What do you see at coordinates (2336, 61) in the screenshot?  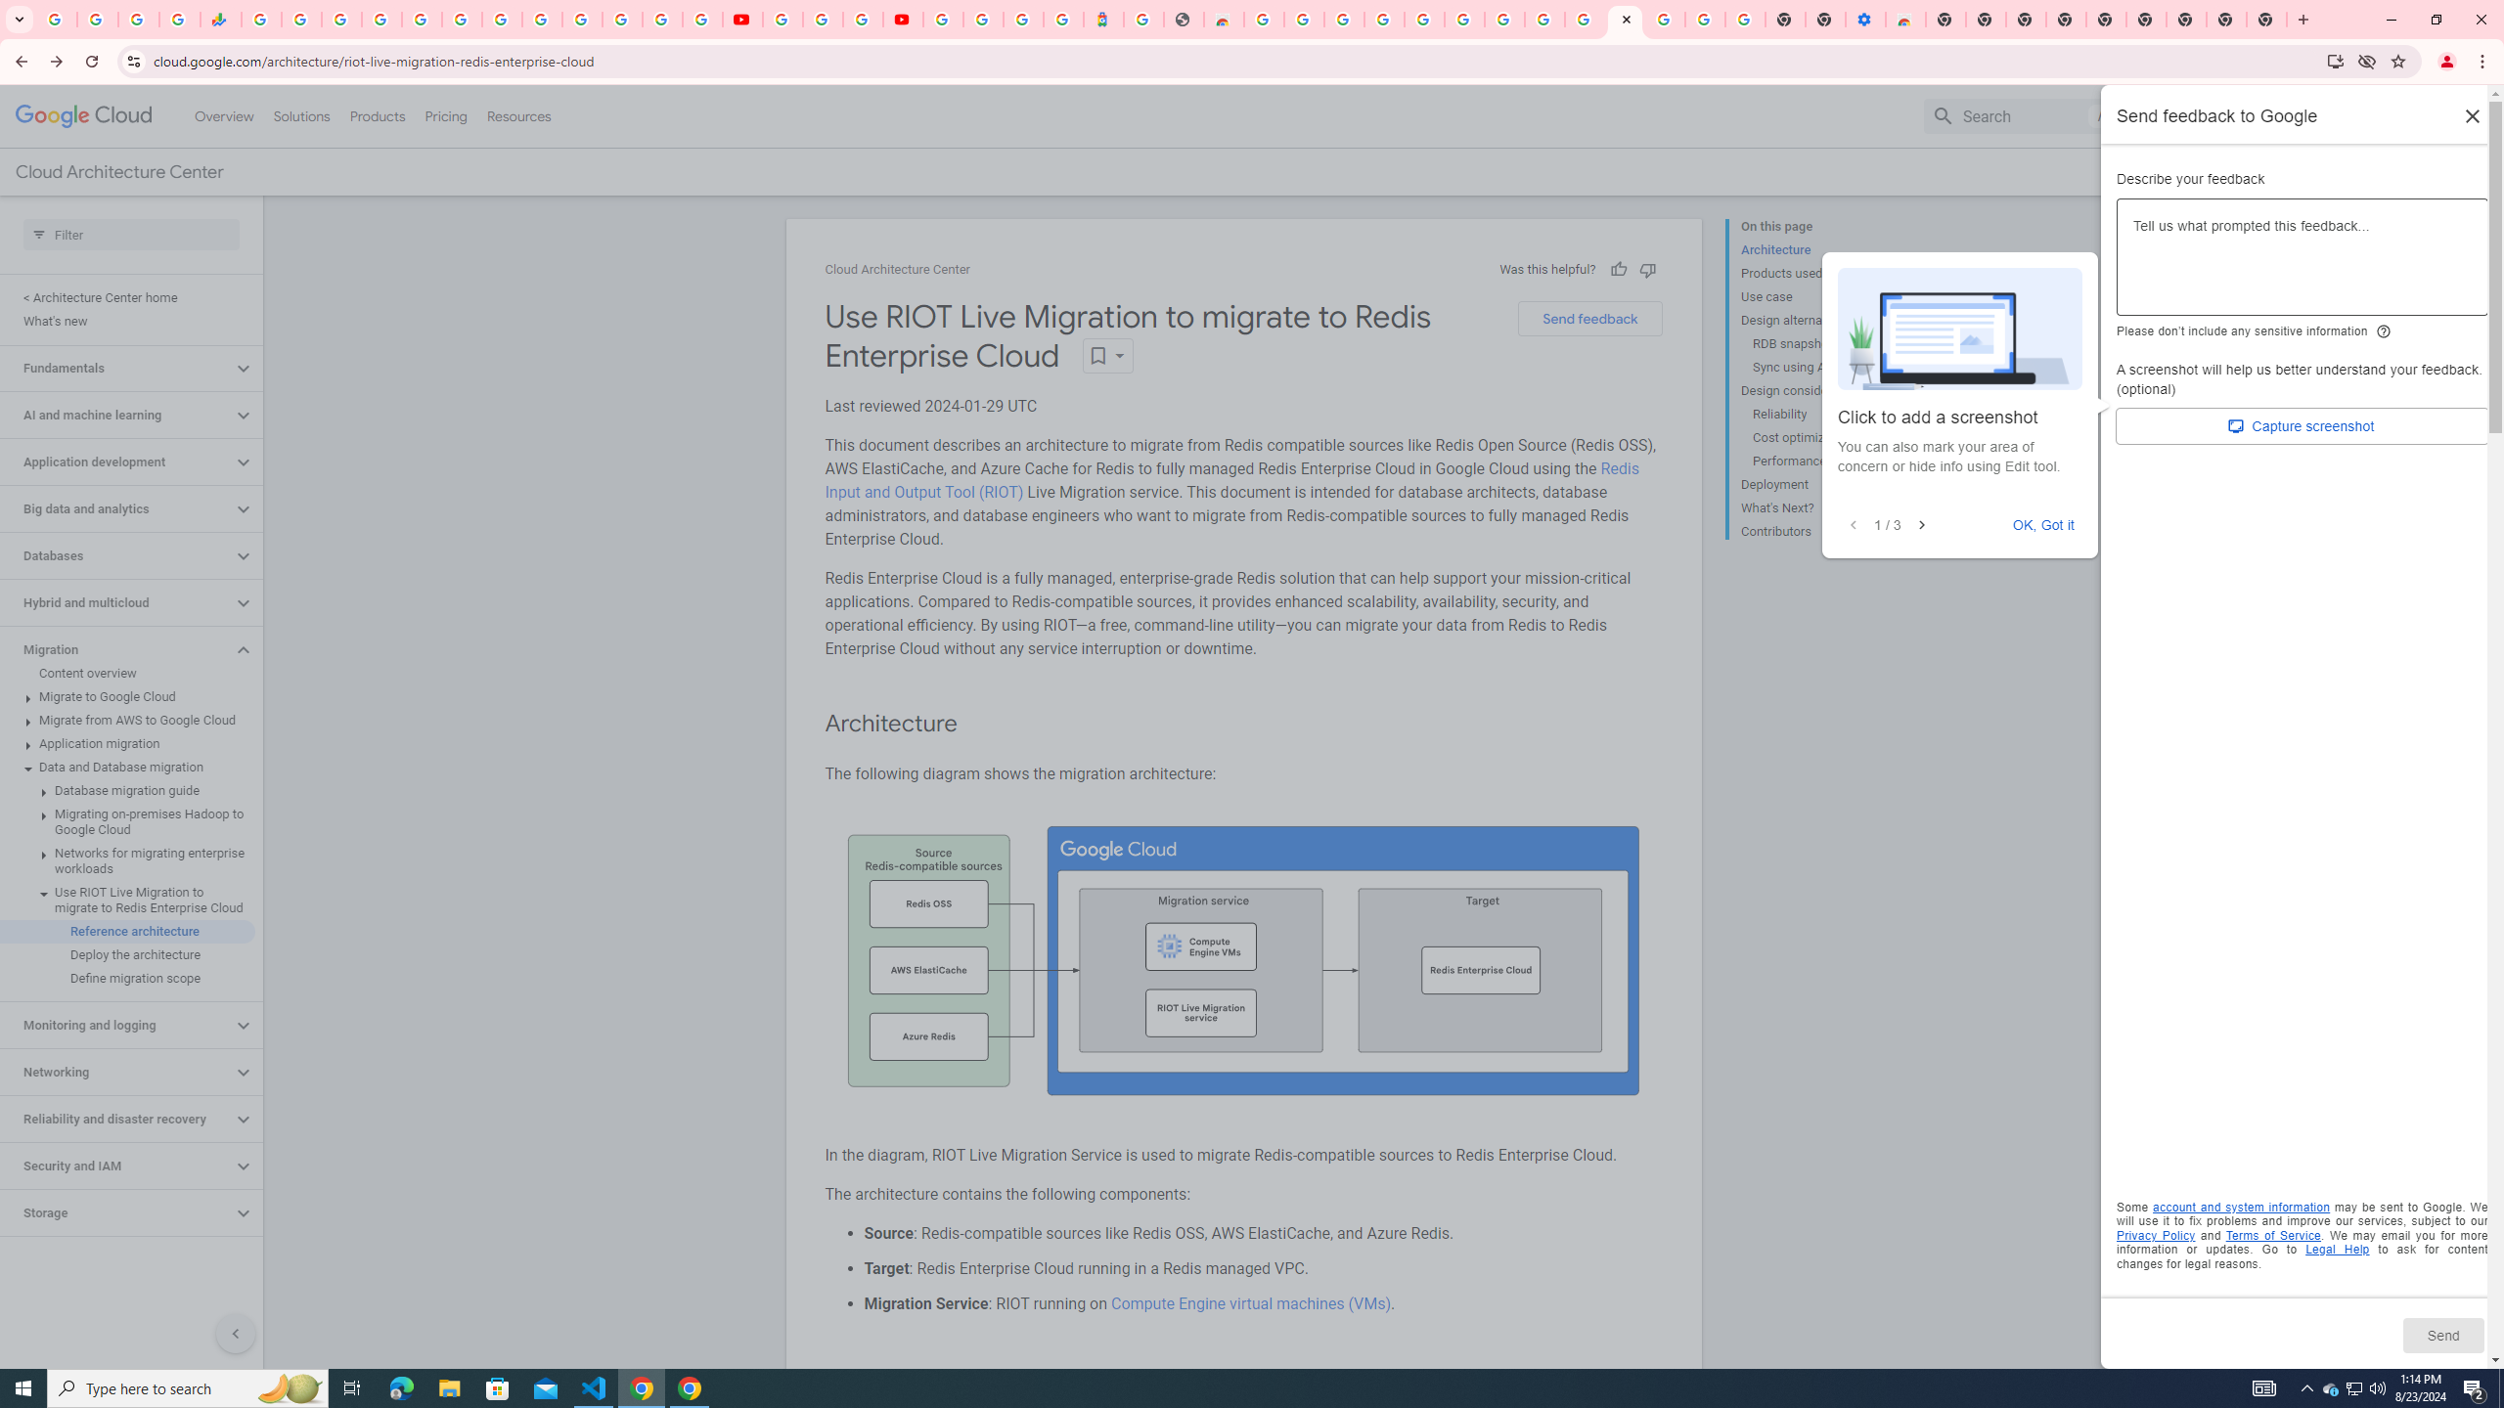 I see `Install Google Cloud` at bounding box center [2336, 61].